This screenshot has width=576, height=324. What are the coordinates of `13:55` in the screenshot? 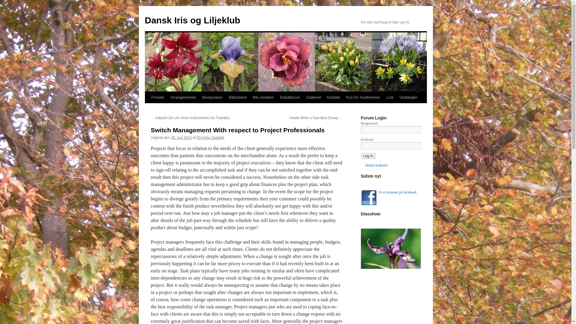 It's located at (181, 137).